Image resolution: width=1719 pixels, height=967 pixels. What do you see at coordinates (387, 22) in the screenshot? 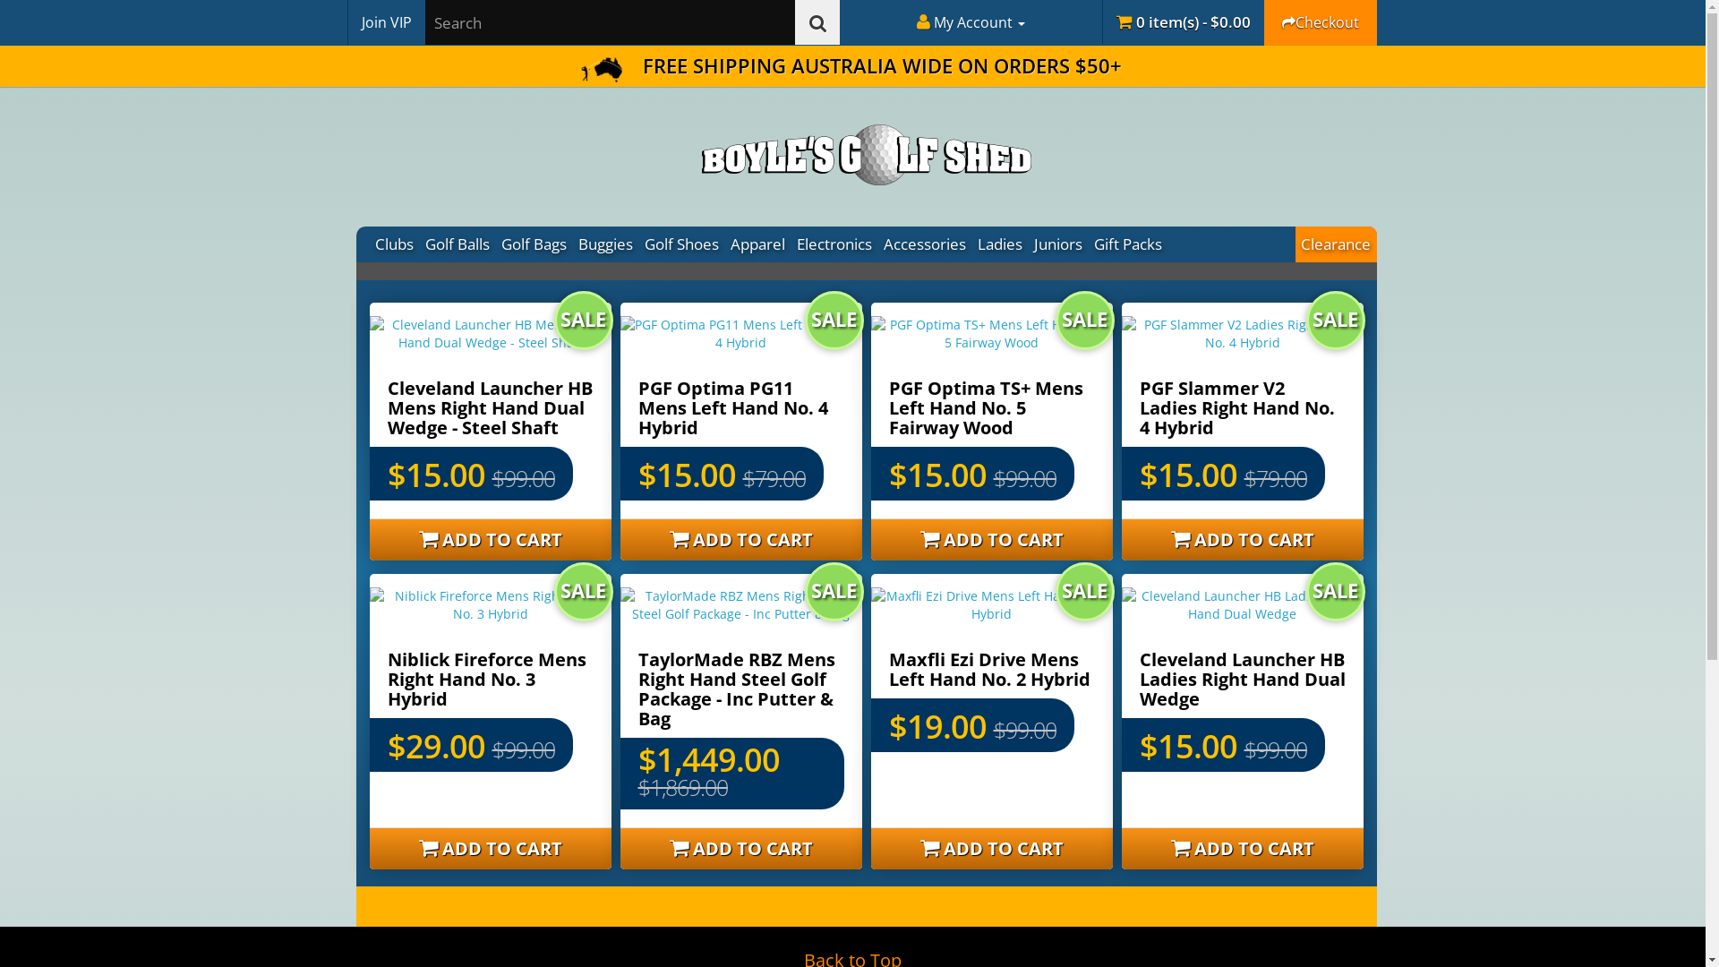
I see `Join VIP` at bounding box center [387, 22].